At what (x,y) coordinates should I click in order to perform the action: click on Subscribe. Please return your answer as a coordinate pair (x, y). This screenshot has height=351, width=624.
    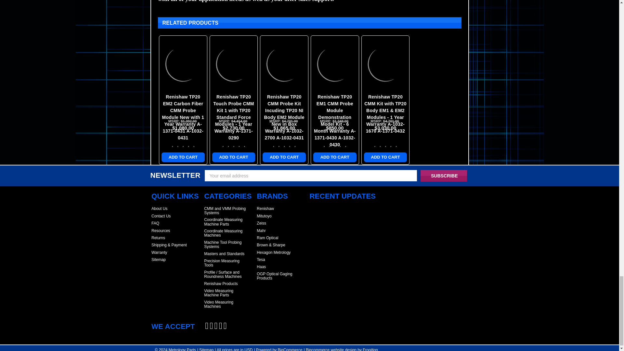
    Looking at the image, I should click on (444, 175).